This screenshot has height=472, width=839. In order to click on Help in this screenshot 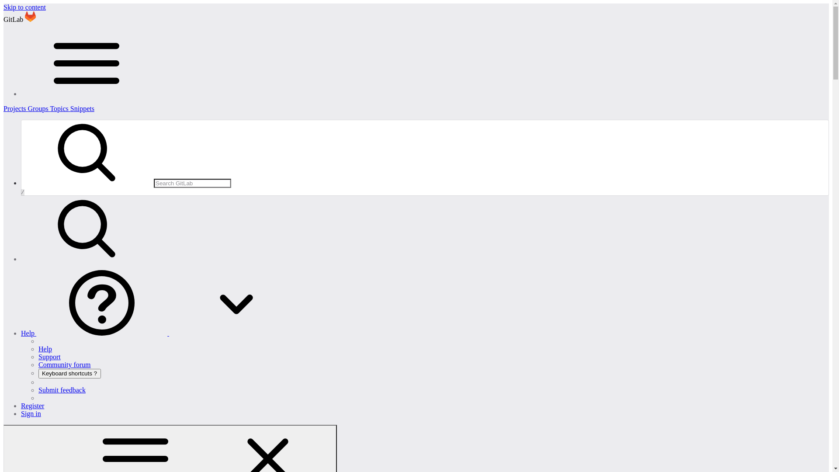, I will do `click(162, 333)`.